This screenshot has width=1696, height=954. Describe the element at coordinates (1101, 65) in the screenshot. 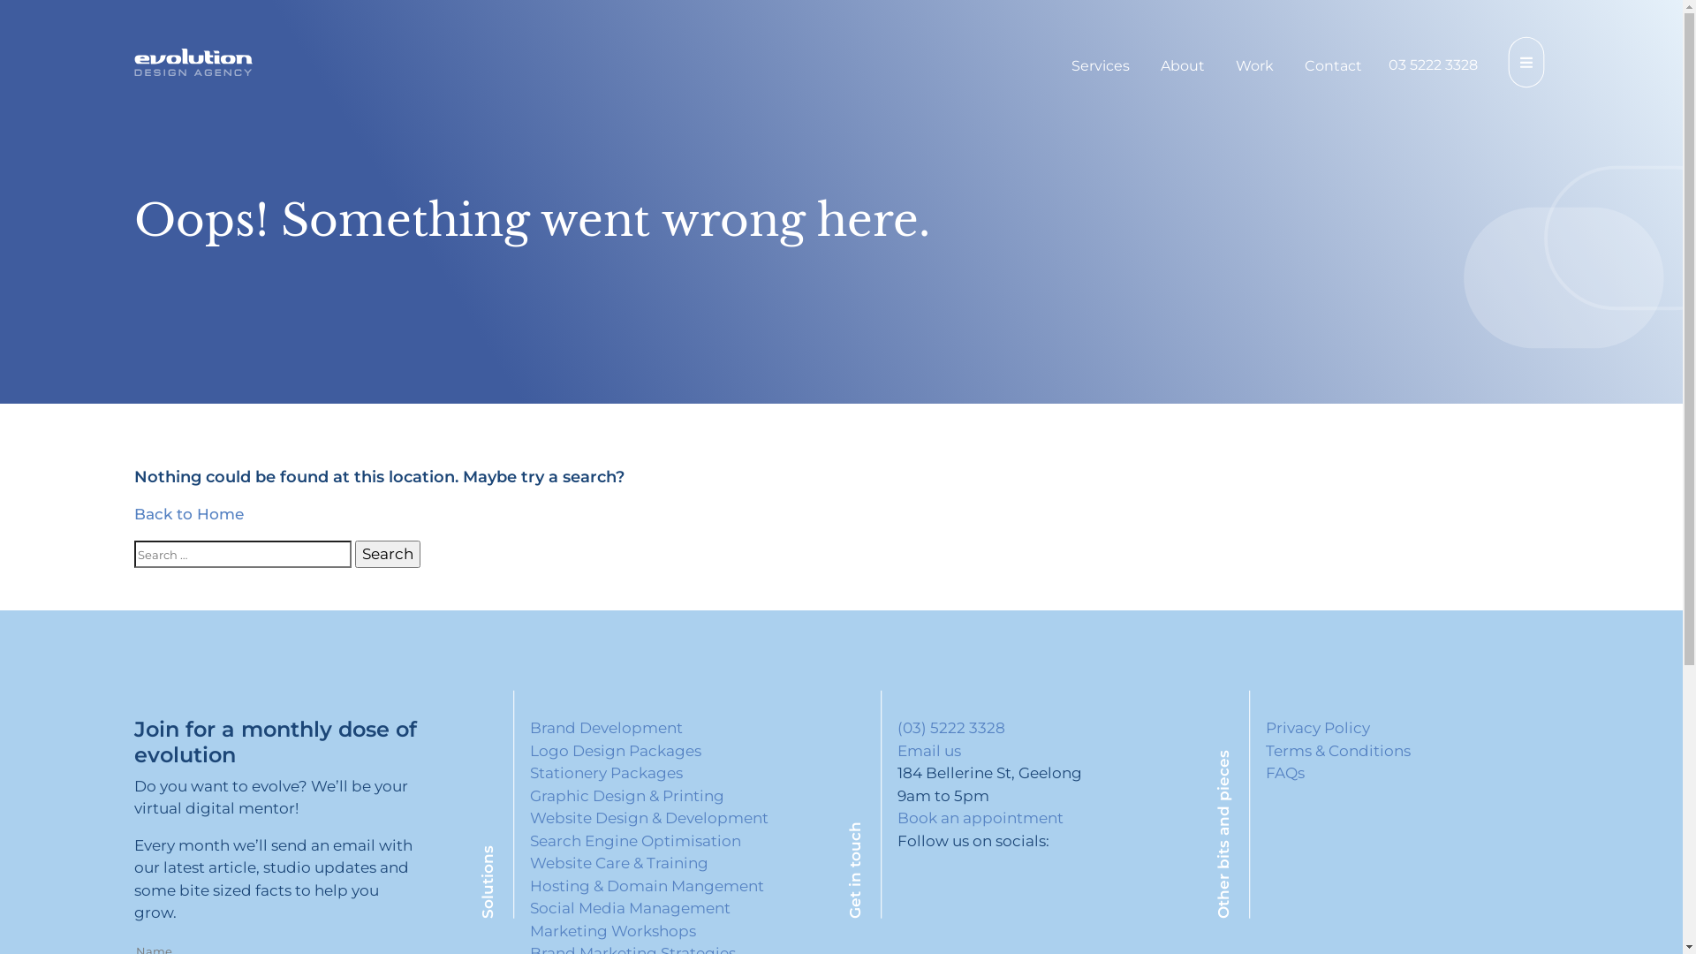

I see `Services` at that location.